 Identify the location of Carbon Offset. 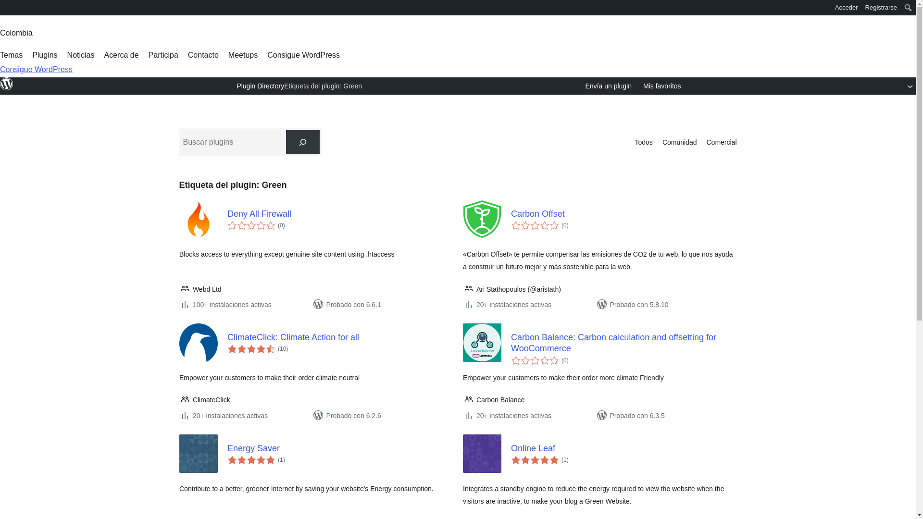
(623, 214).